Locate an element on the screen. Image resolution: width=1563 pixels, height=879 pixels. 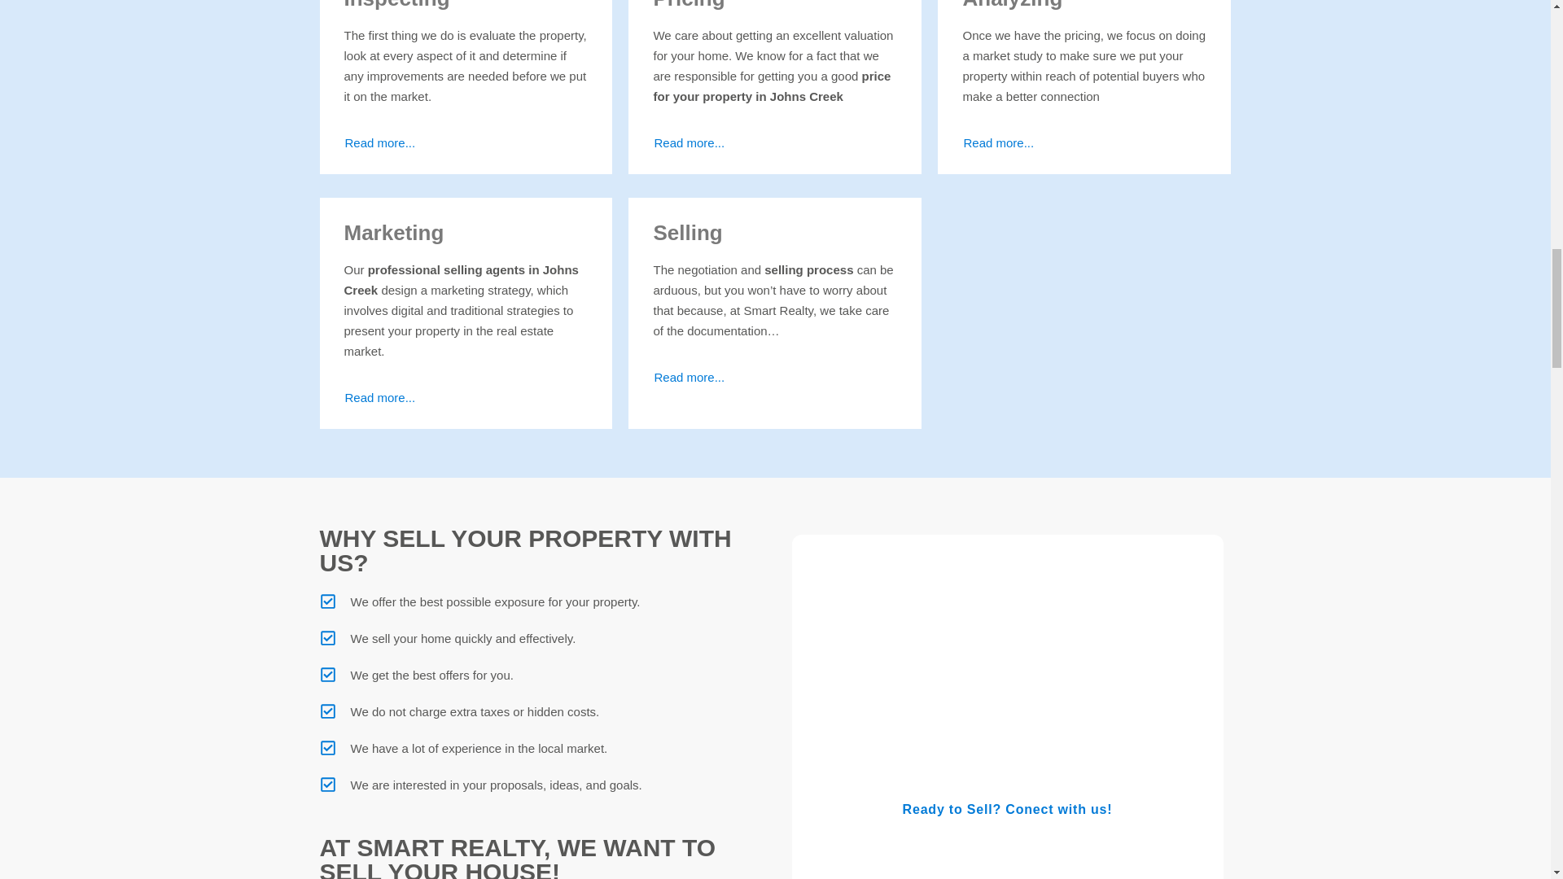
Read more... is located at coordinates (380, 397).